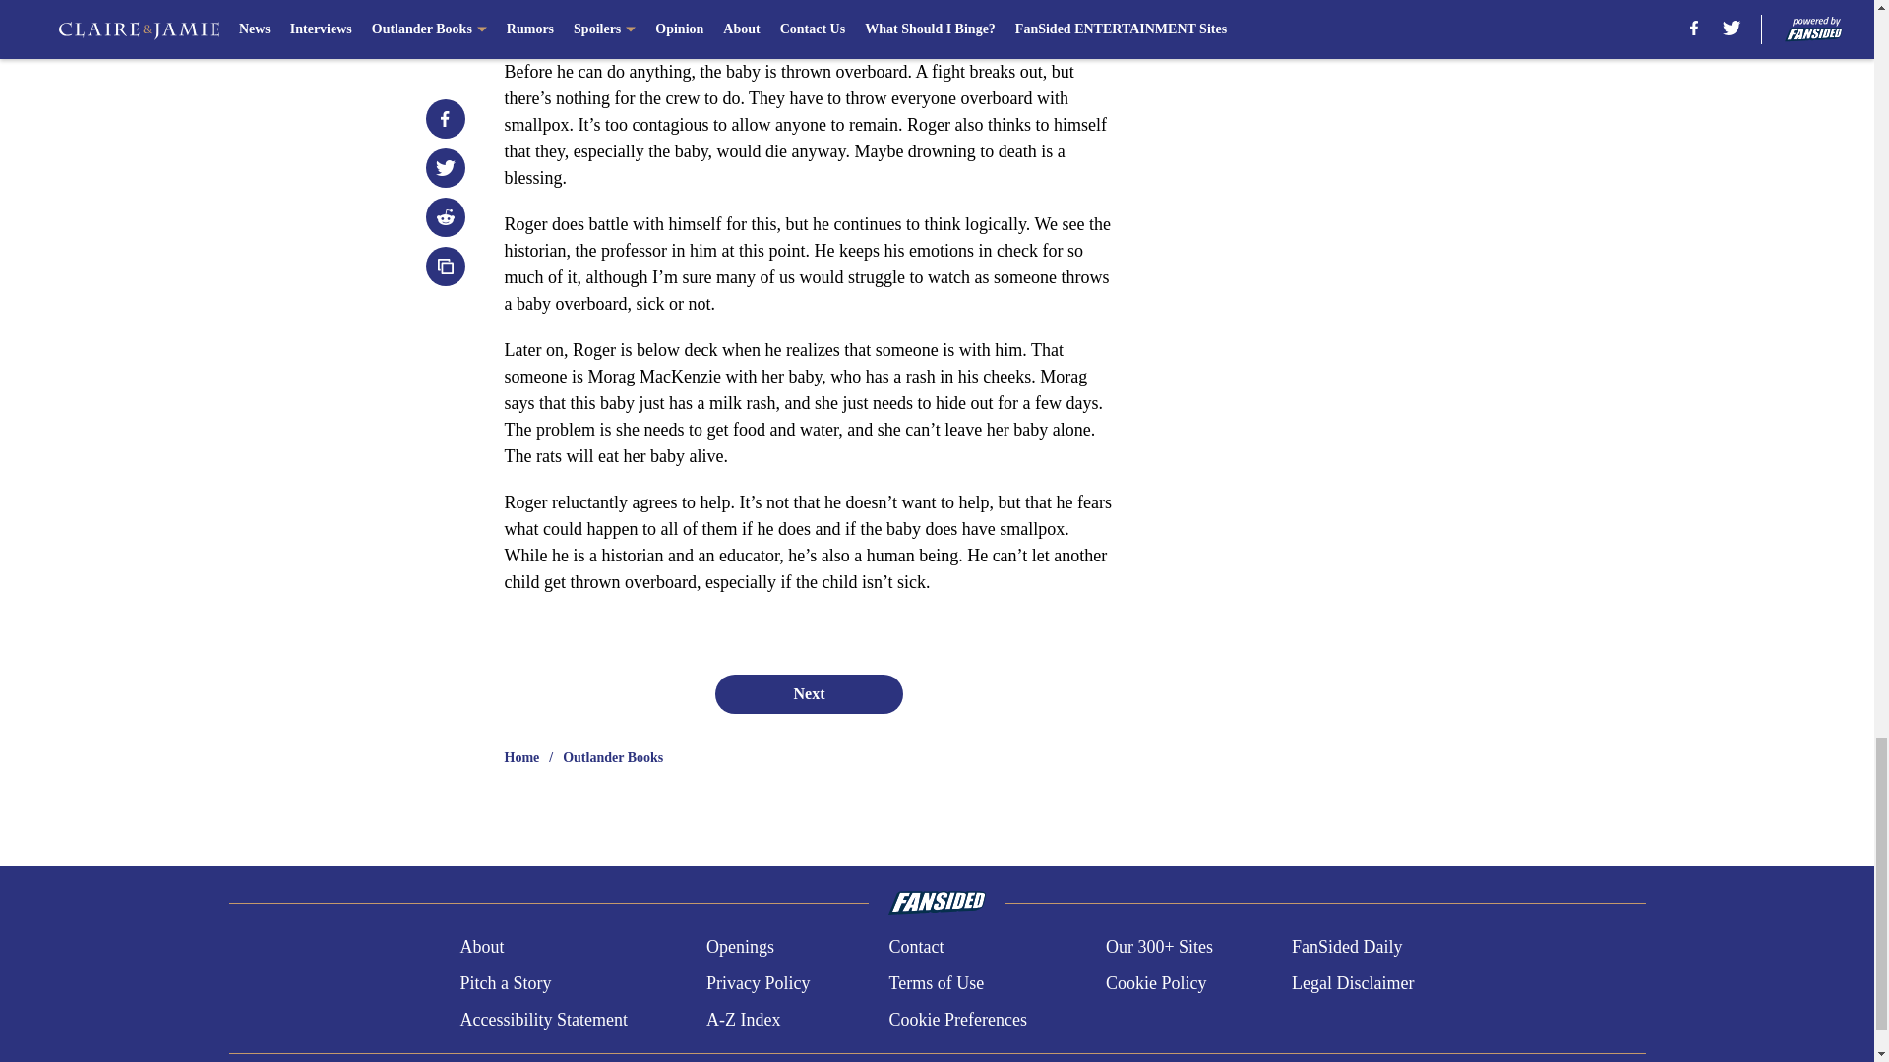 The image size is (1889, 1062). What do you see at coordinates (915, 948) in the screenshot?
I see `Contact` at bounding box center [915, 948].